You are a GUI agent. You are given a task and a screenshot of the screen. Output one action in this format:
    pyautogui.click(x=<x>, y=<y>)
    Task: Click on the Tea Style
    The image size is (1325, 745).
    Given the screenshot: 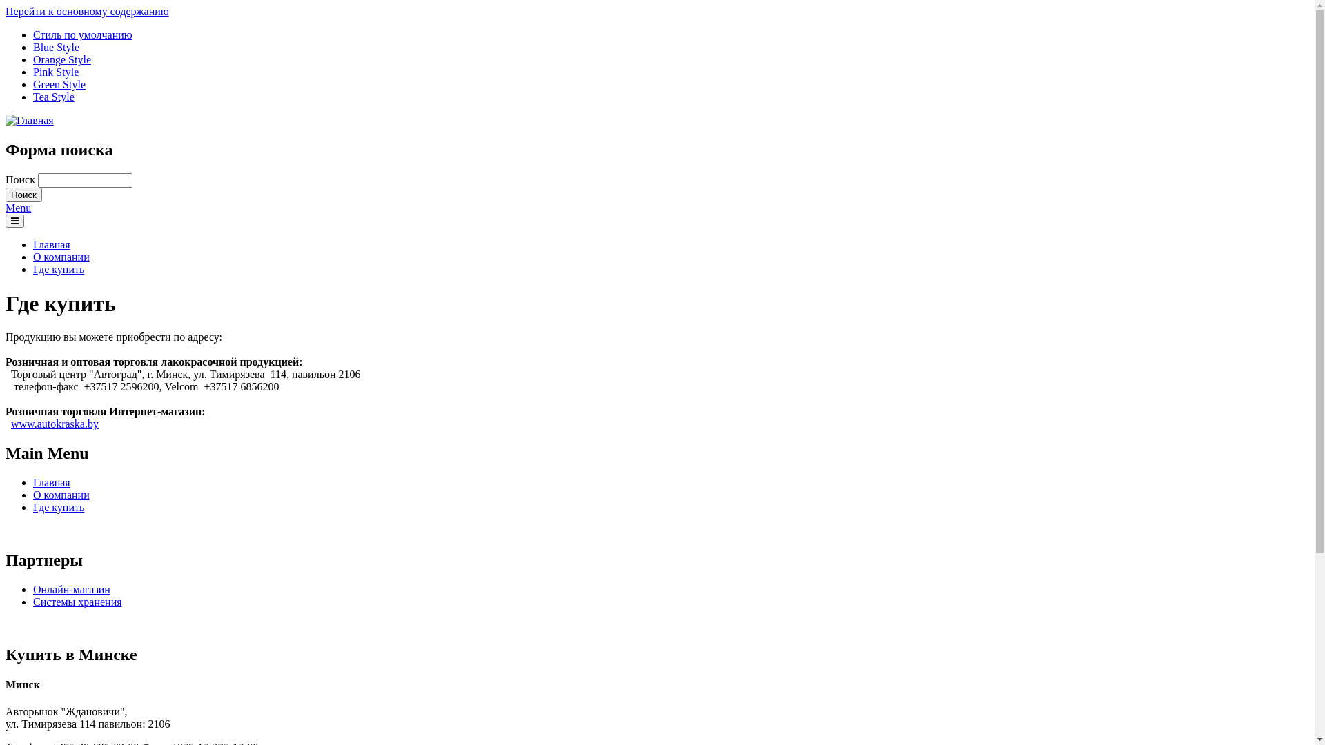 What is the action you would take?
    pyautogui.click(x=54, y=97)
    